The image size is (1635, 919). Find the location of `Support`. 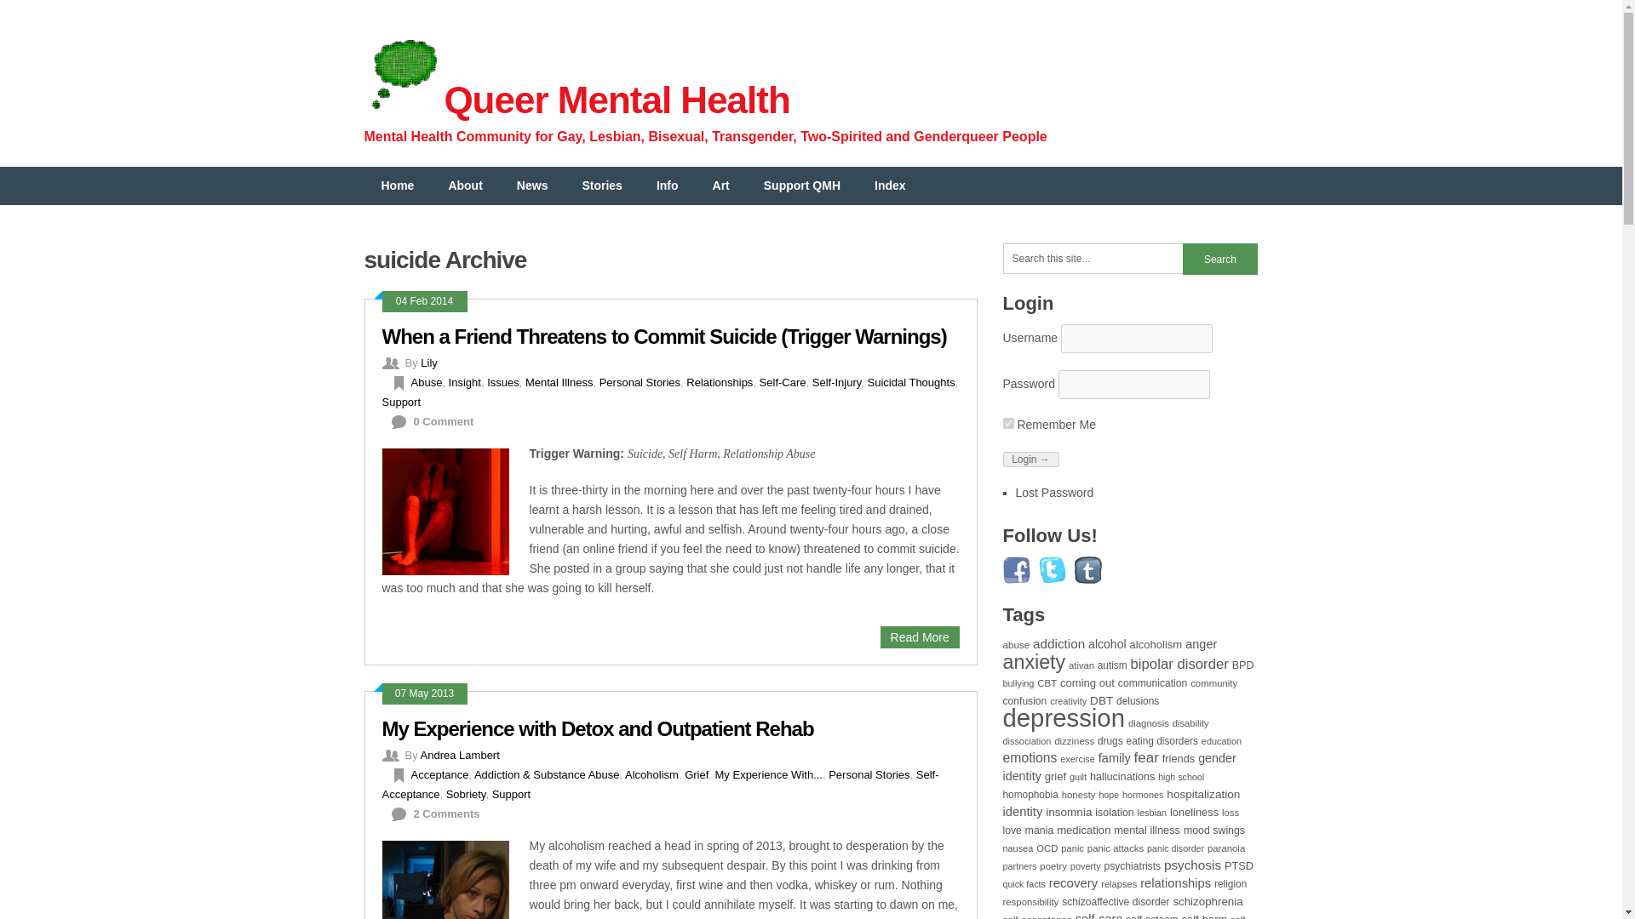

Support is located at coordinates (400, 402).